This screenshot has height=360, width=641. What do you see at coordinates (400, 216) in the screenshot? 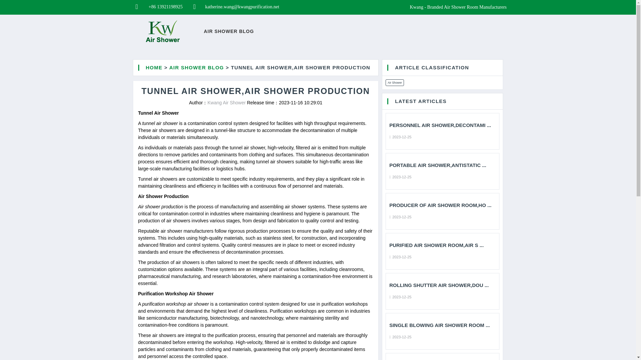
I see `2023-12-25` at bounding box center [400, 216].